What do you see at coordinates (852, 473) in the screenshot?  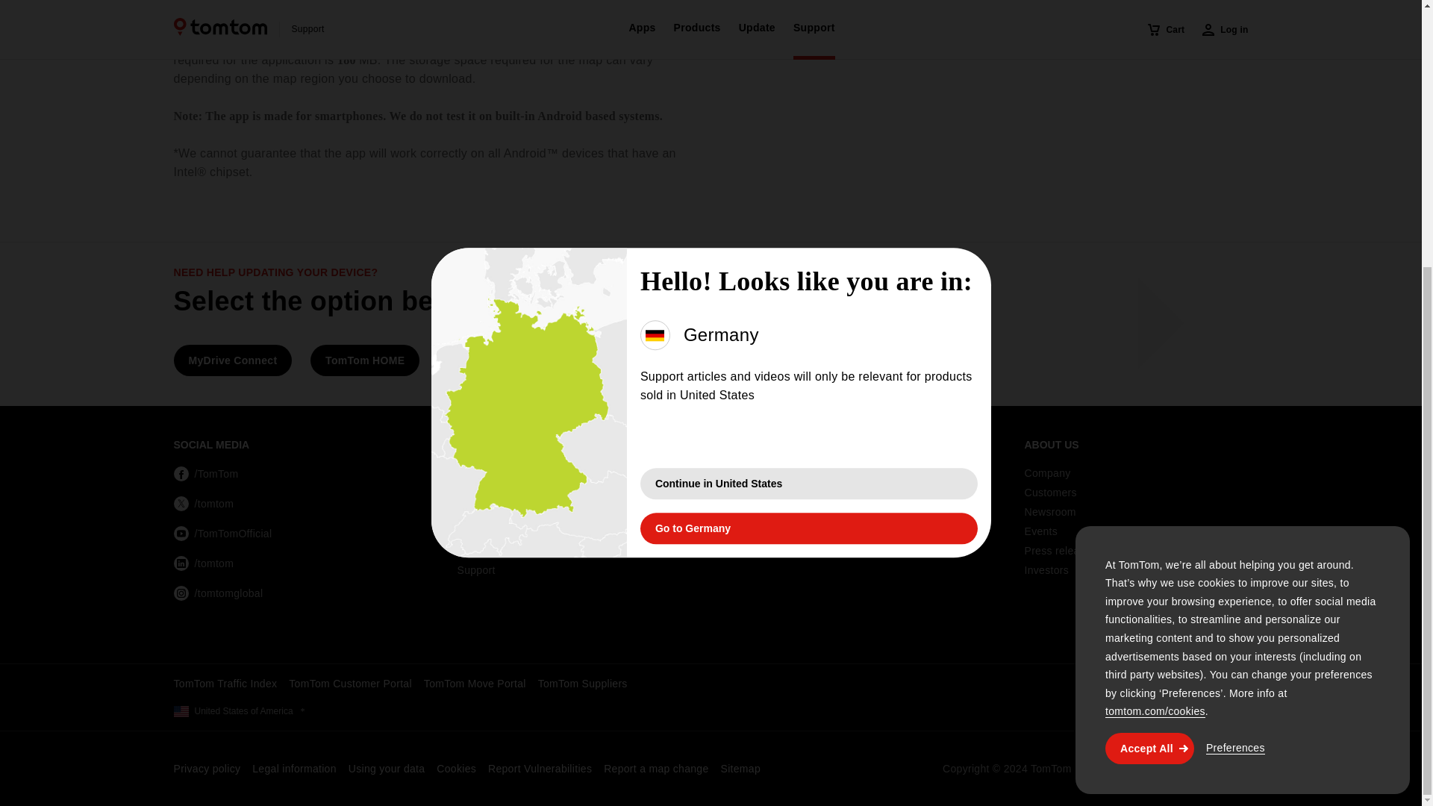 I see `Jobs` at bounding box center [852, 473].